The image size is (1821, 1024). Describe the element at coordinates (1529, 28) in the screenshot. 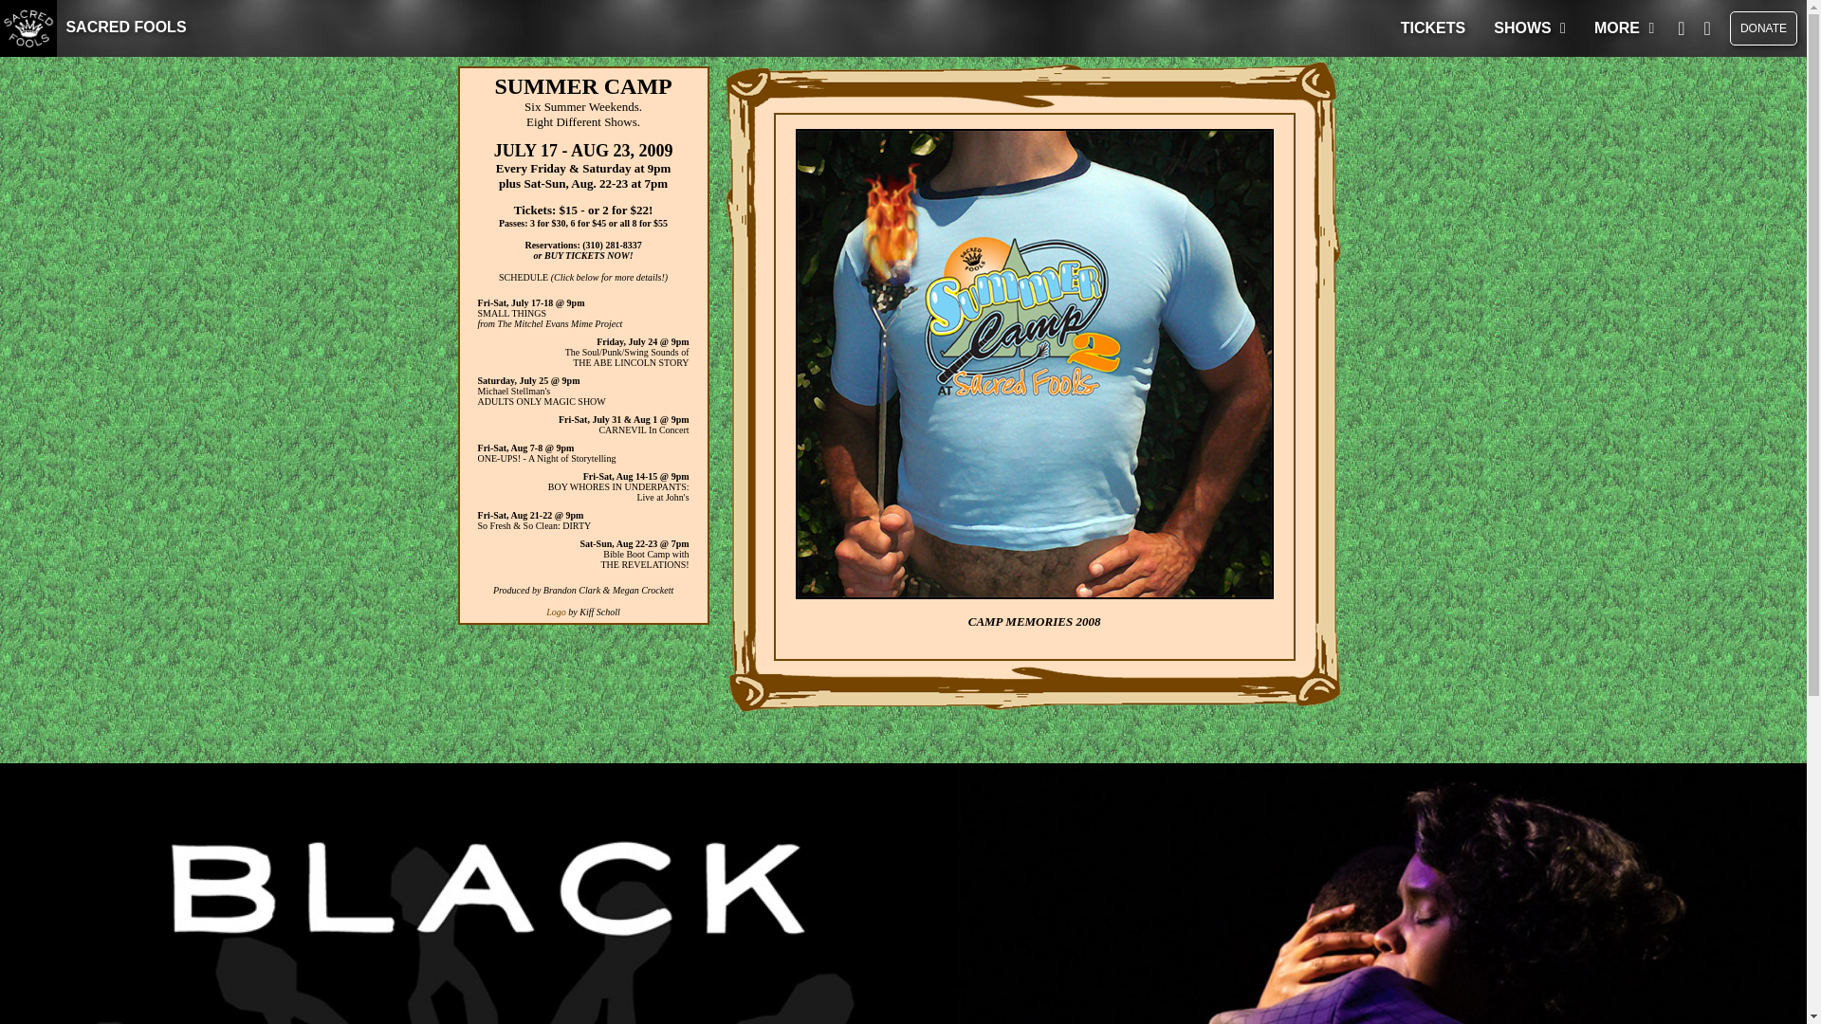

I see `SHOWS` at that location.